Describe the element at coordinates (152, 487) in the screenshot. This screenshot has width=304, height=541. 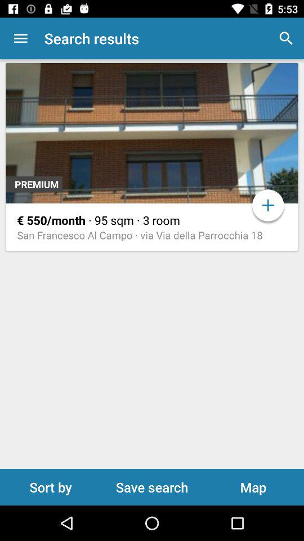
I see `press the icon to the right of sort by item` at that location.